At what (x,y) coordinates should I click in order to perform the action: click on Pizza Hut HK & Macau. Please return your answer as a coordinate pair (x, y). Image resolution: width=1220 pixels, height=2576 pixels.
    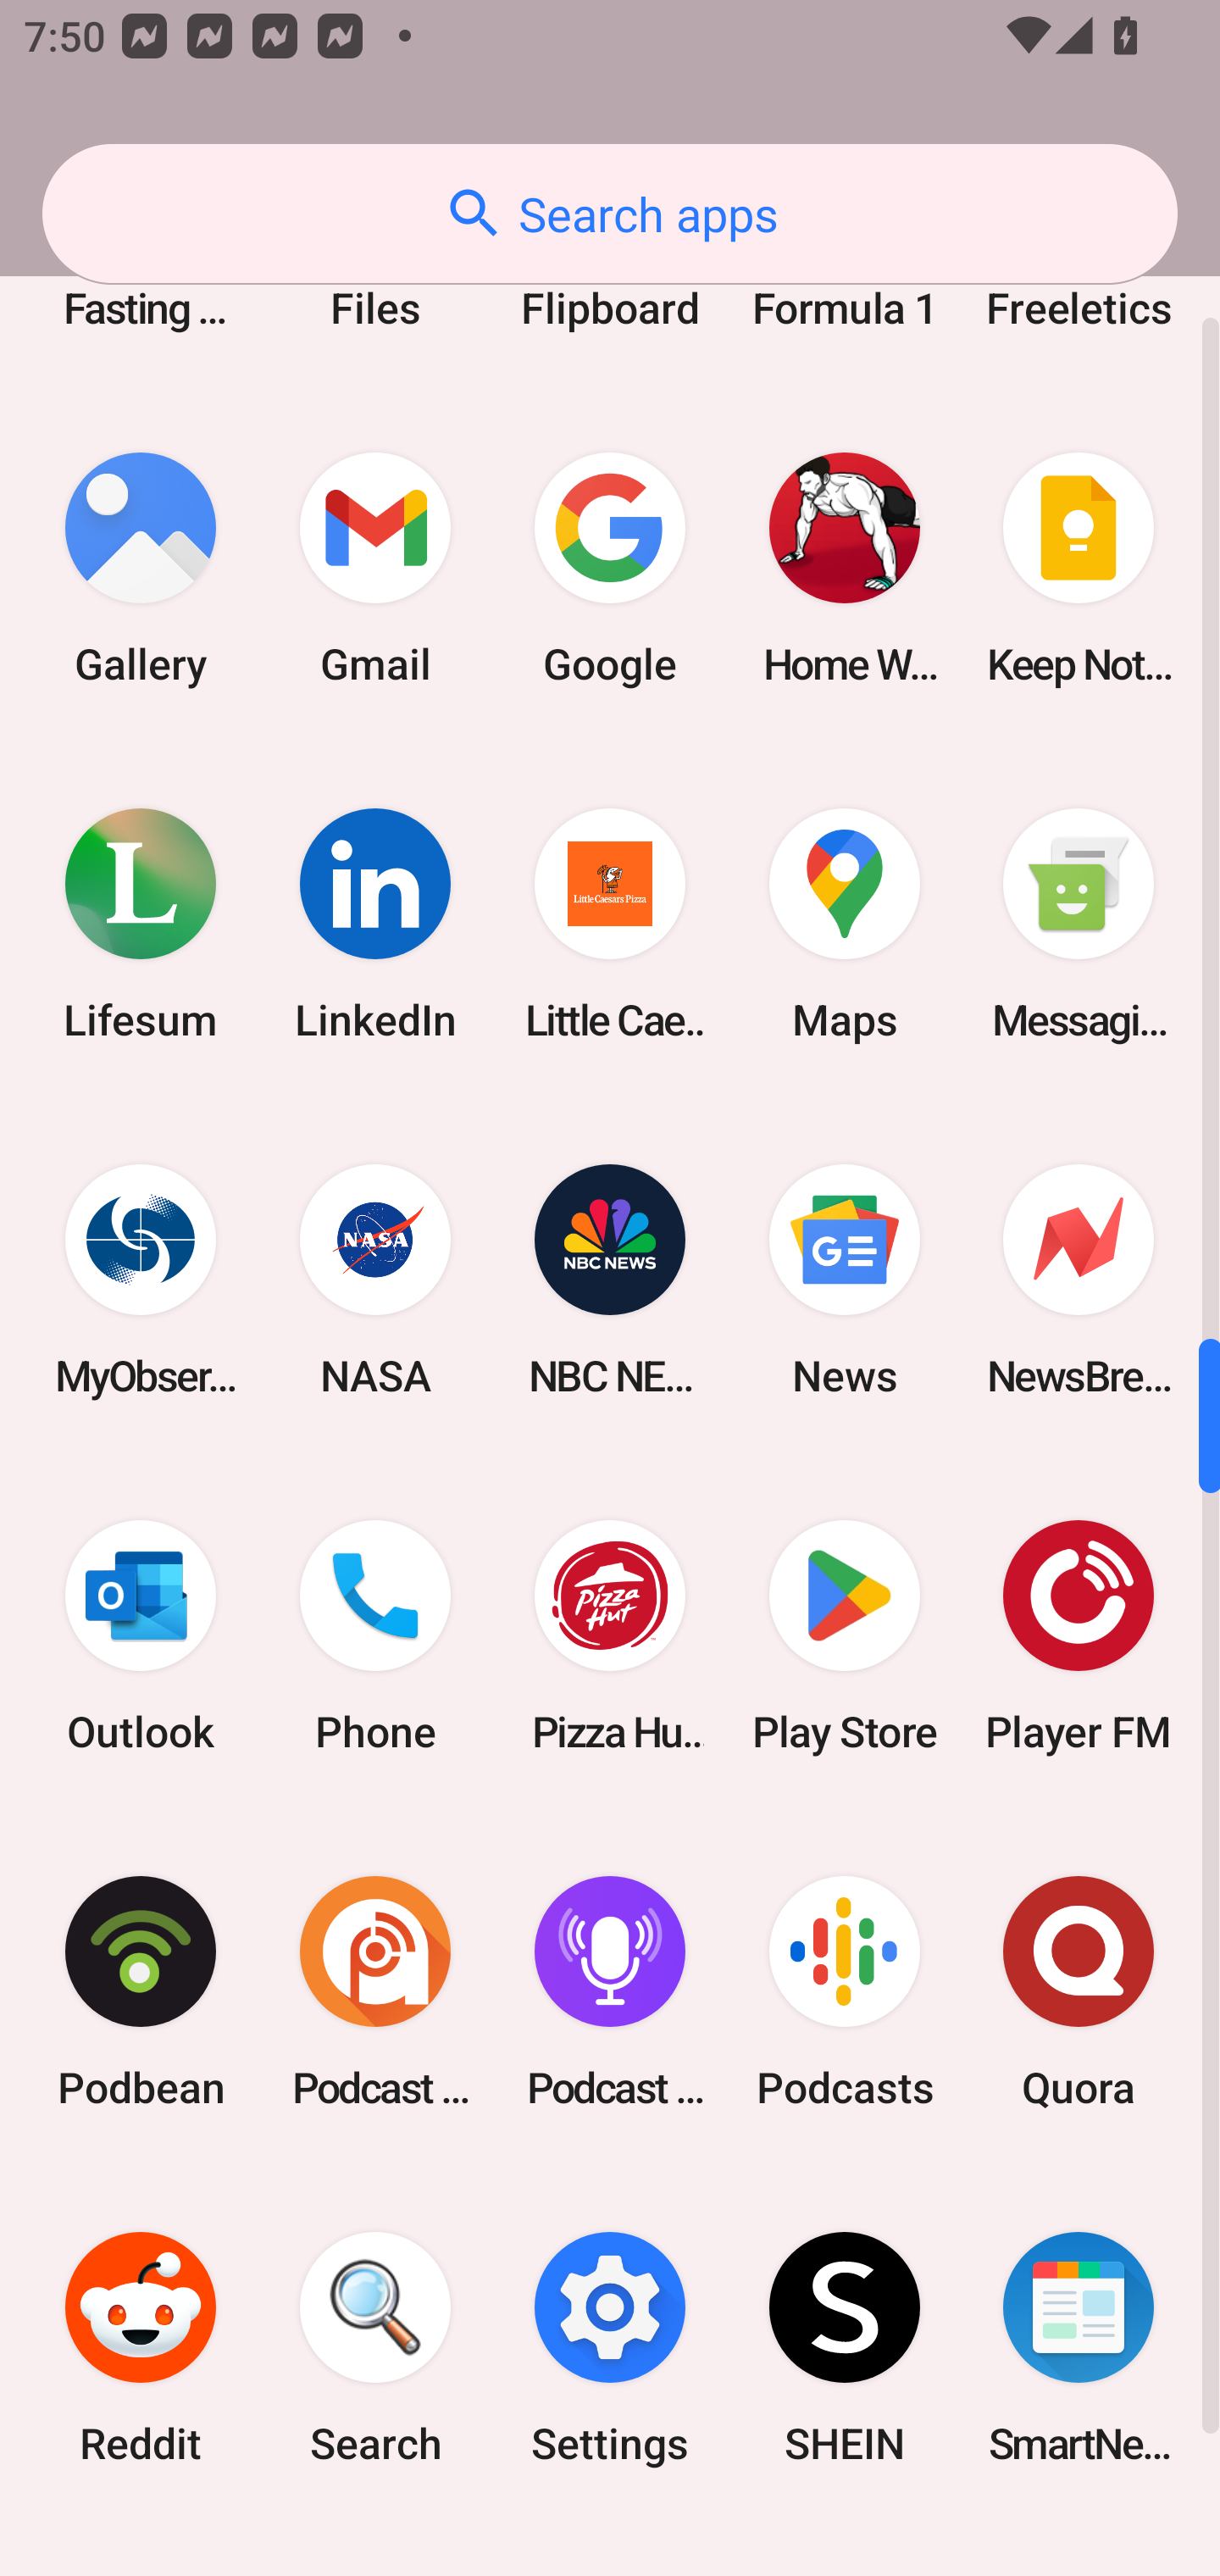
    Looking at the image, I should click on (610, 1635).